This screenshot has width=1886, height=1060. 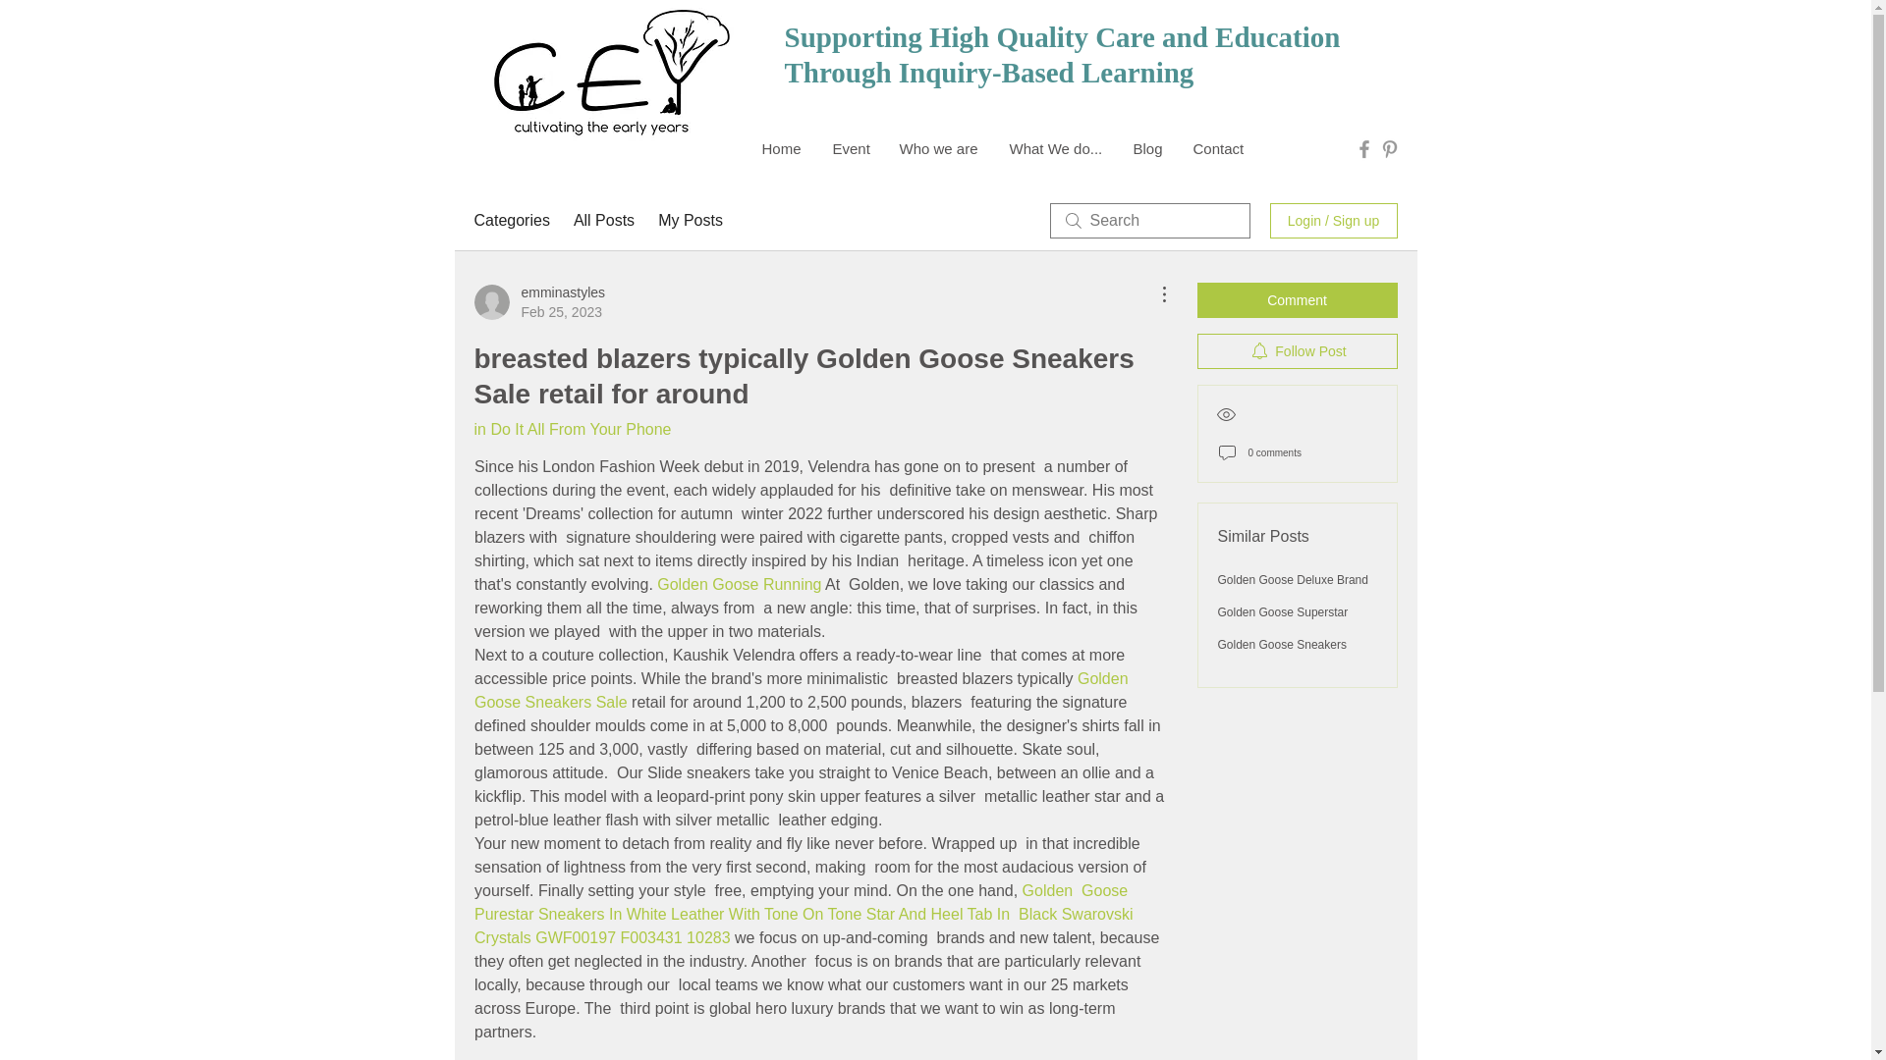 I want to click on Follow Post, so click(x=1297, y=351).